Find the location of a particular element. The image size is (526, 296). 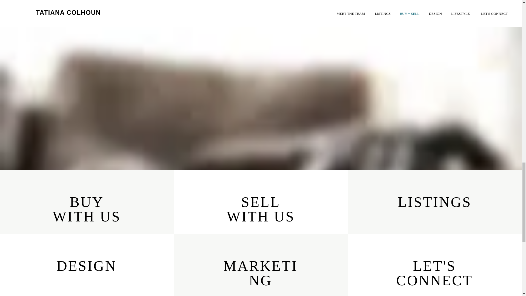

BUY WITH US is located at coordinates (87, 209).